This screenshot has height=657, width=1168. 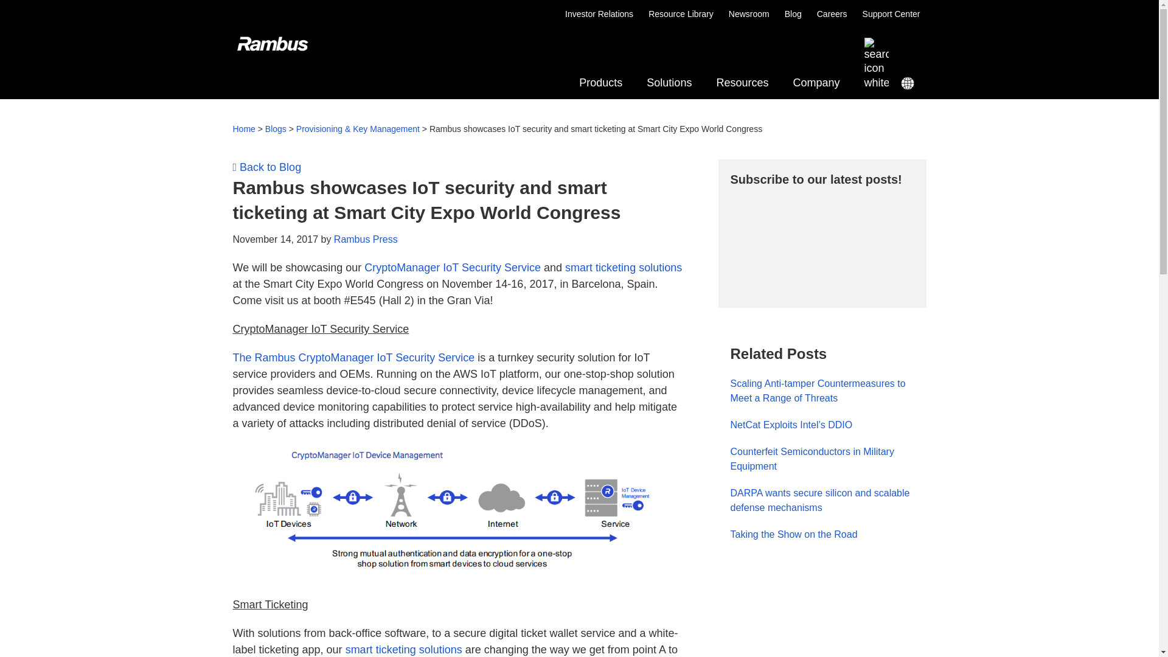 I want to click on Investor Relations, so click(x=599, y=14).